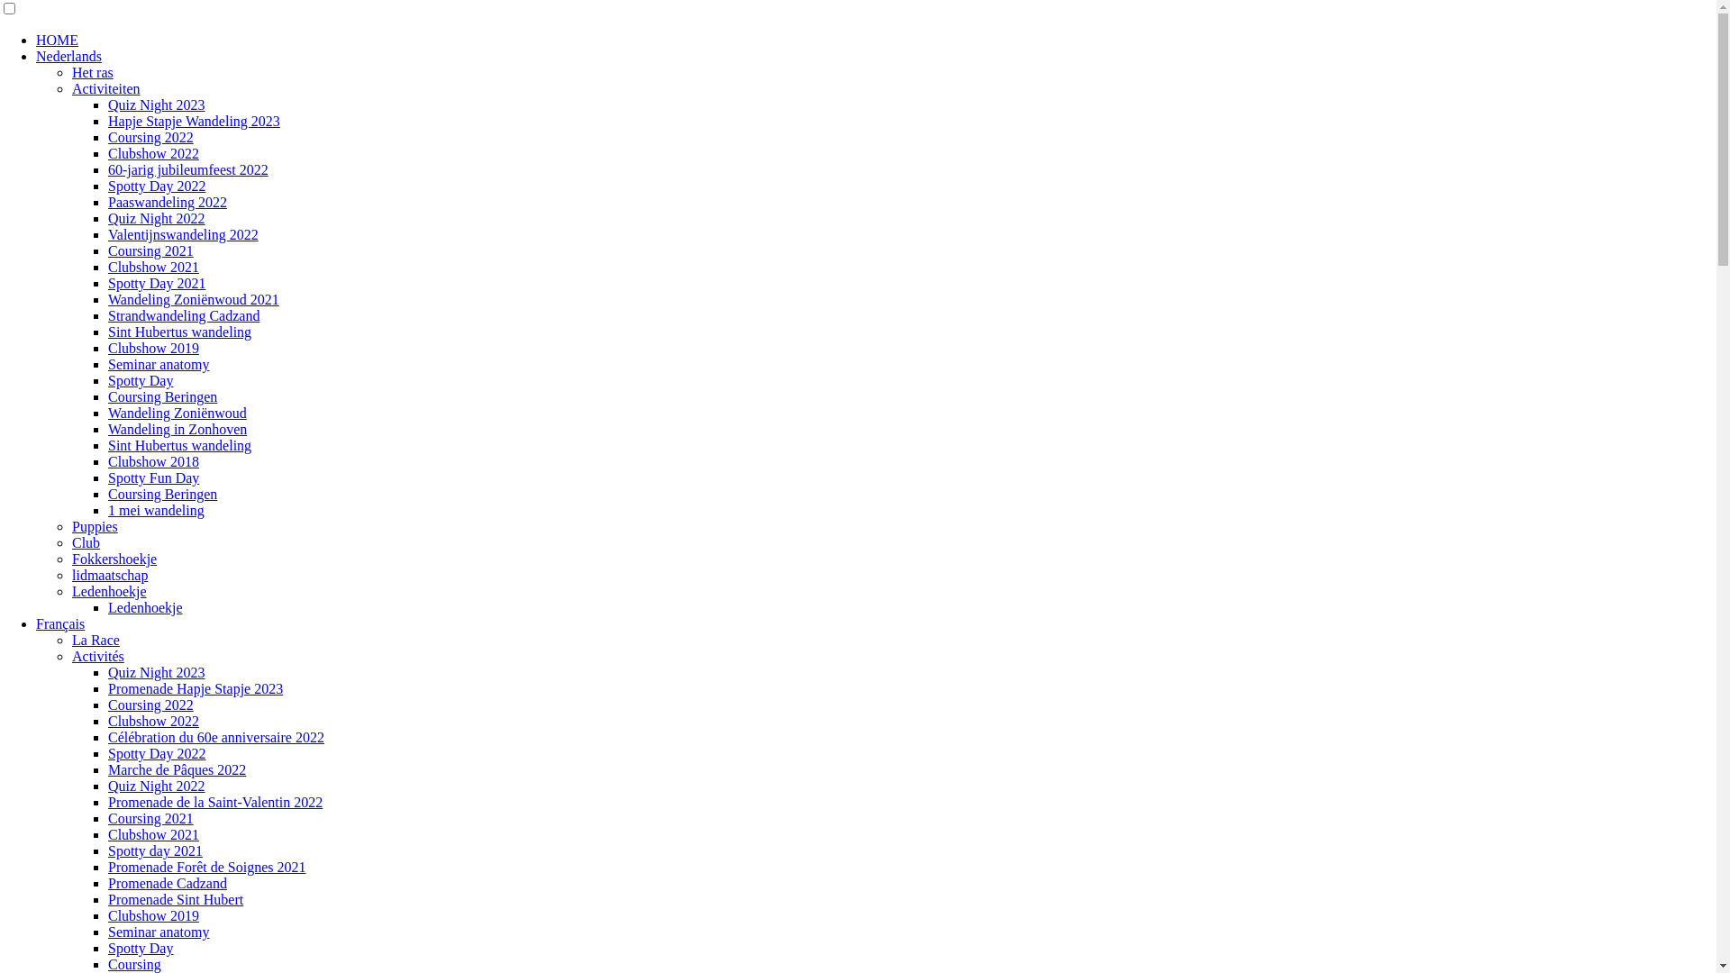 The image size is (1730, 973). Describe the element at coordinates (153, 461) in the screenshot. I see `Clubshow 2018` at that location.